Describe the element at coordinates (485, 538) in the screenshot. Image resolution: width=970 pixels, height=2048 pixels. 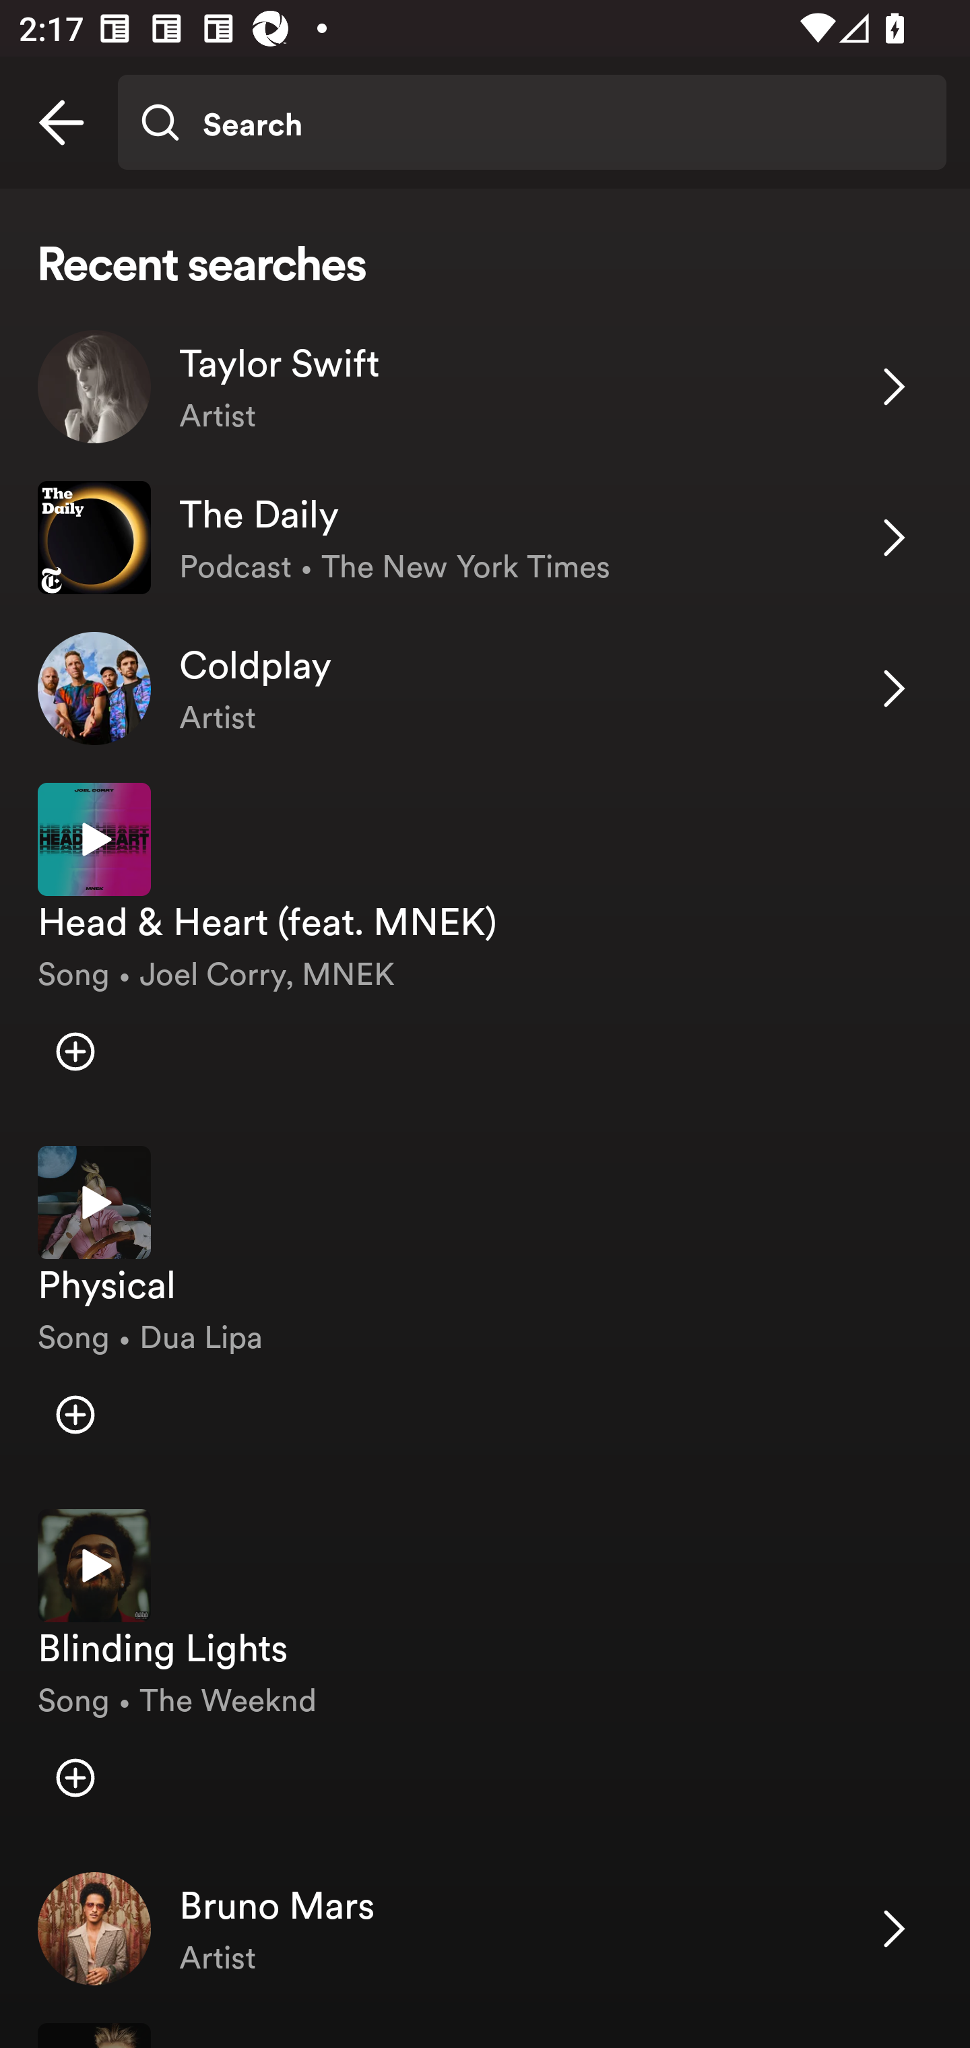
I see `The Daily Podcast • The New York Times` at that location.